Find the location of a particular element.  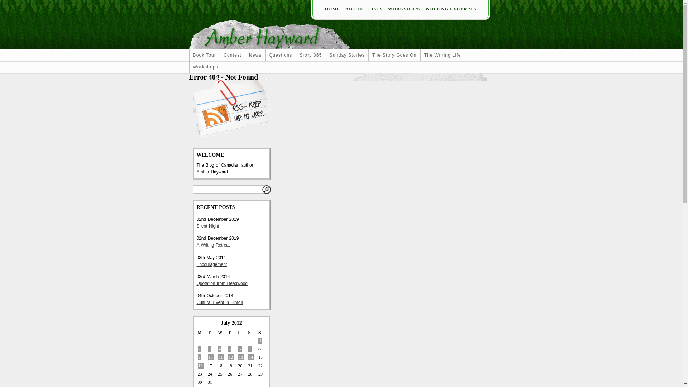

HOME is located at coordinates (333, 9).